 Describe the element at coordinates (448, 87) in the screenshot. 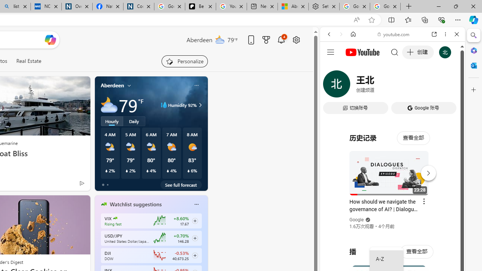

I see `Class: b_serphb` at that location.